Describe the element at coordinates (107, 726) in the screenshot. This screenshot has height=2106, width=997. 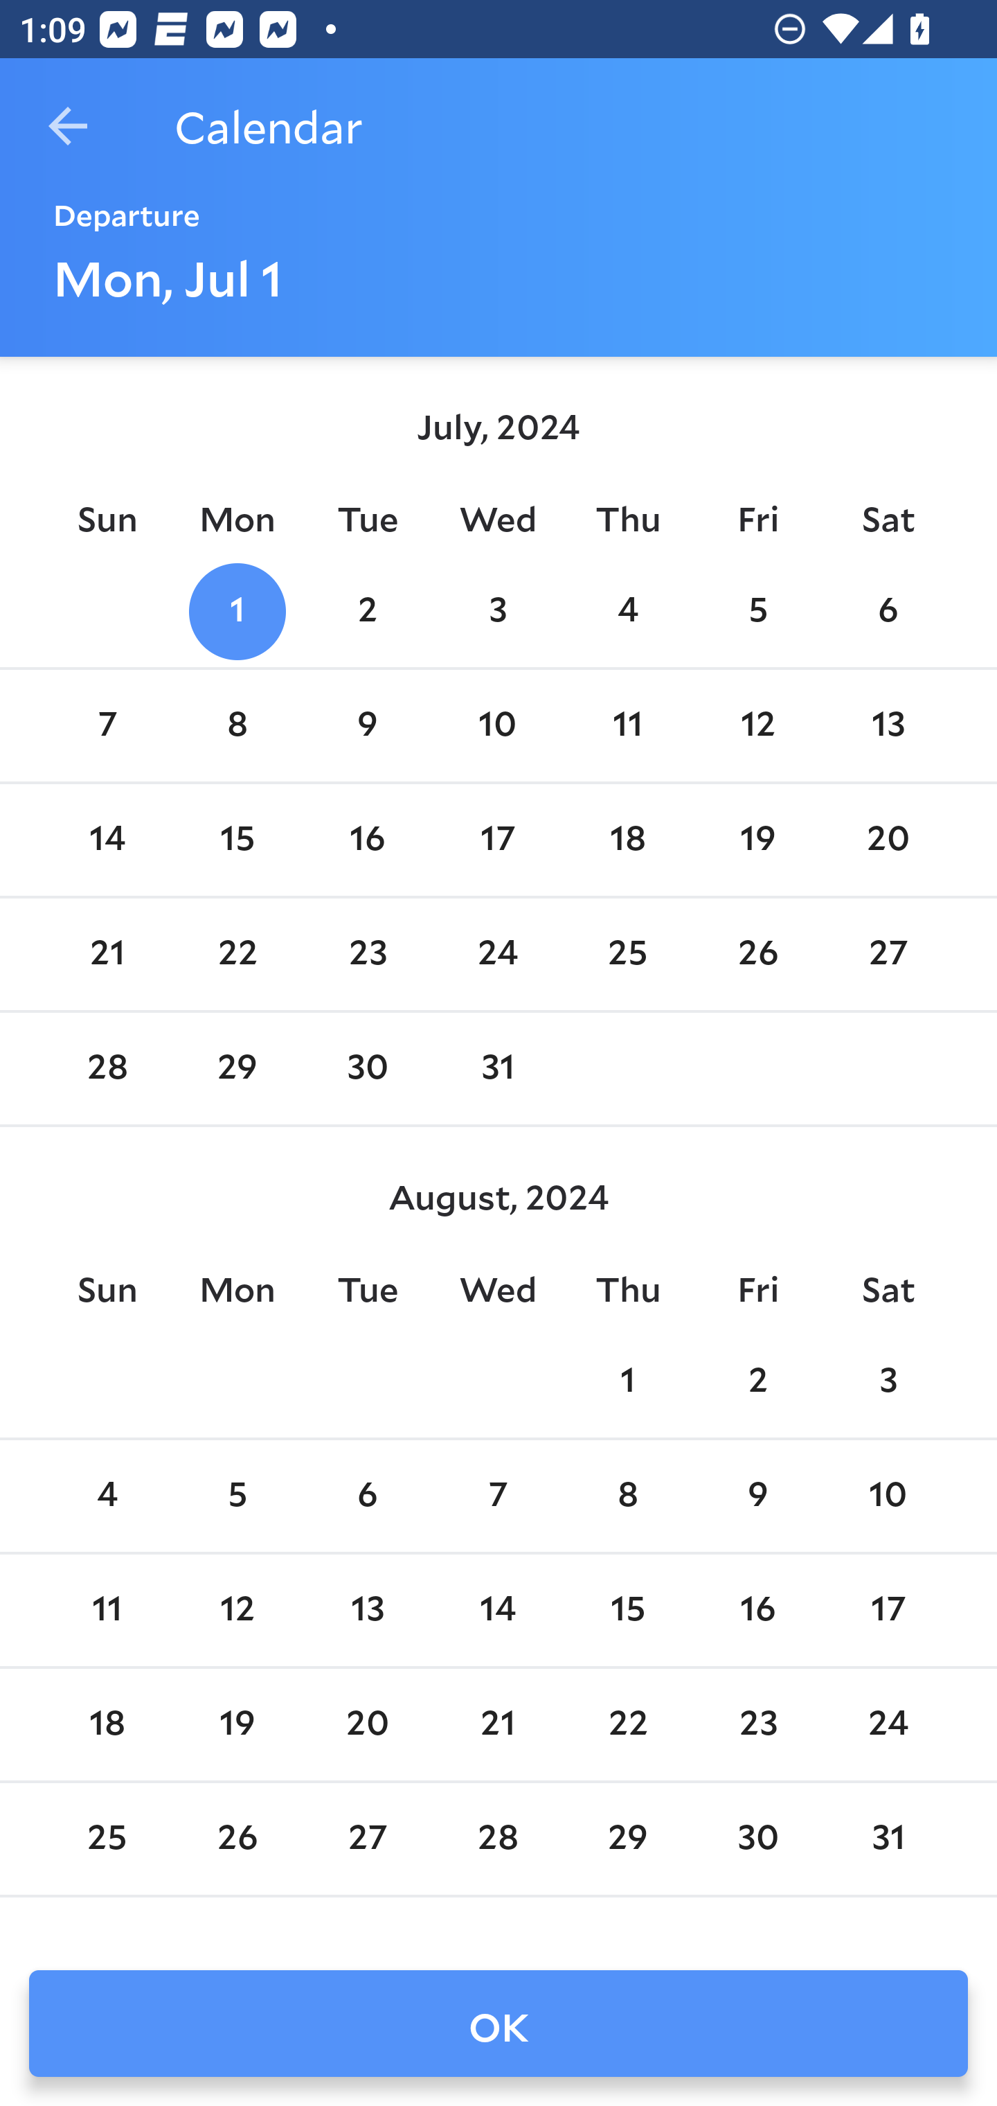
I see `7` at that location.